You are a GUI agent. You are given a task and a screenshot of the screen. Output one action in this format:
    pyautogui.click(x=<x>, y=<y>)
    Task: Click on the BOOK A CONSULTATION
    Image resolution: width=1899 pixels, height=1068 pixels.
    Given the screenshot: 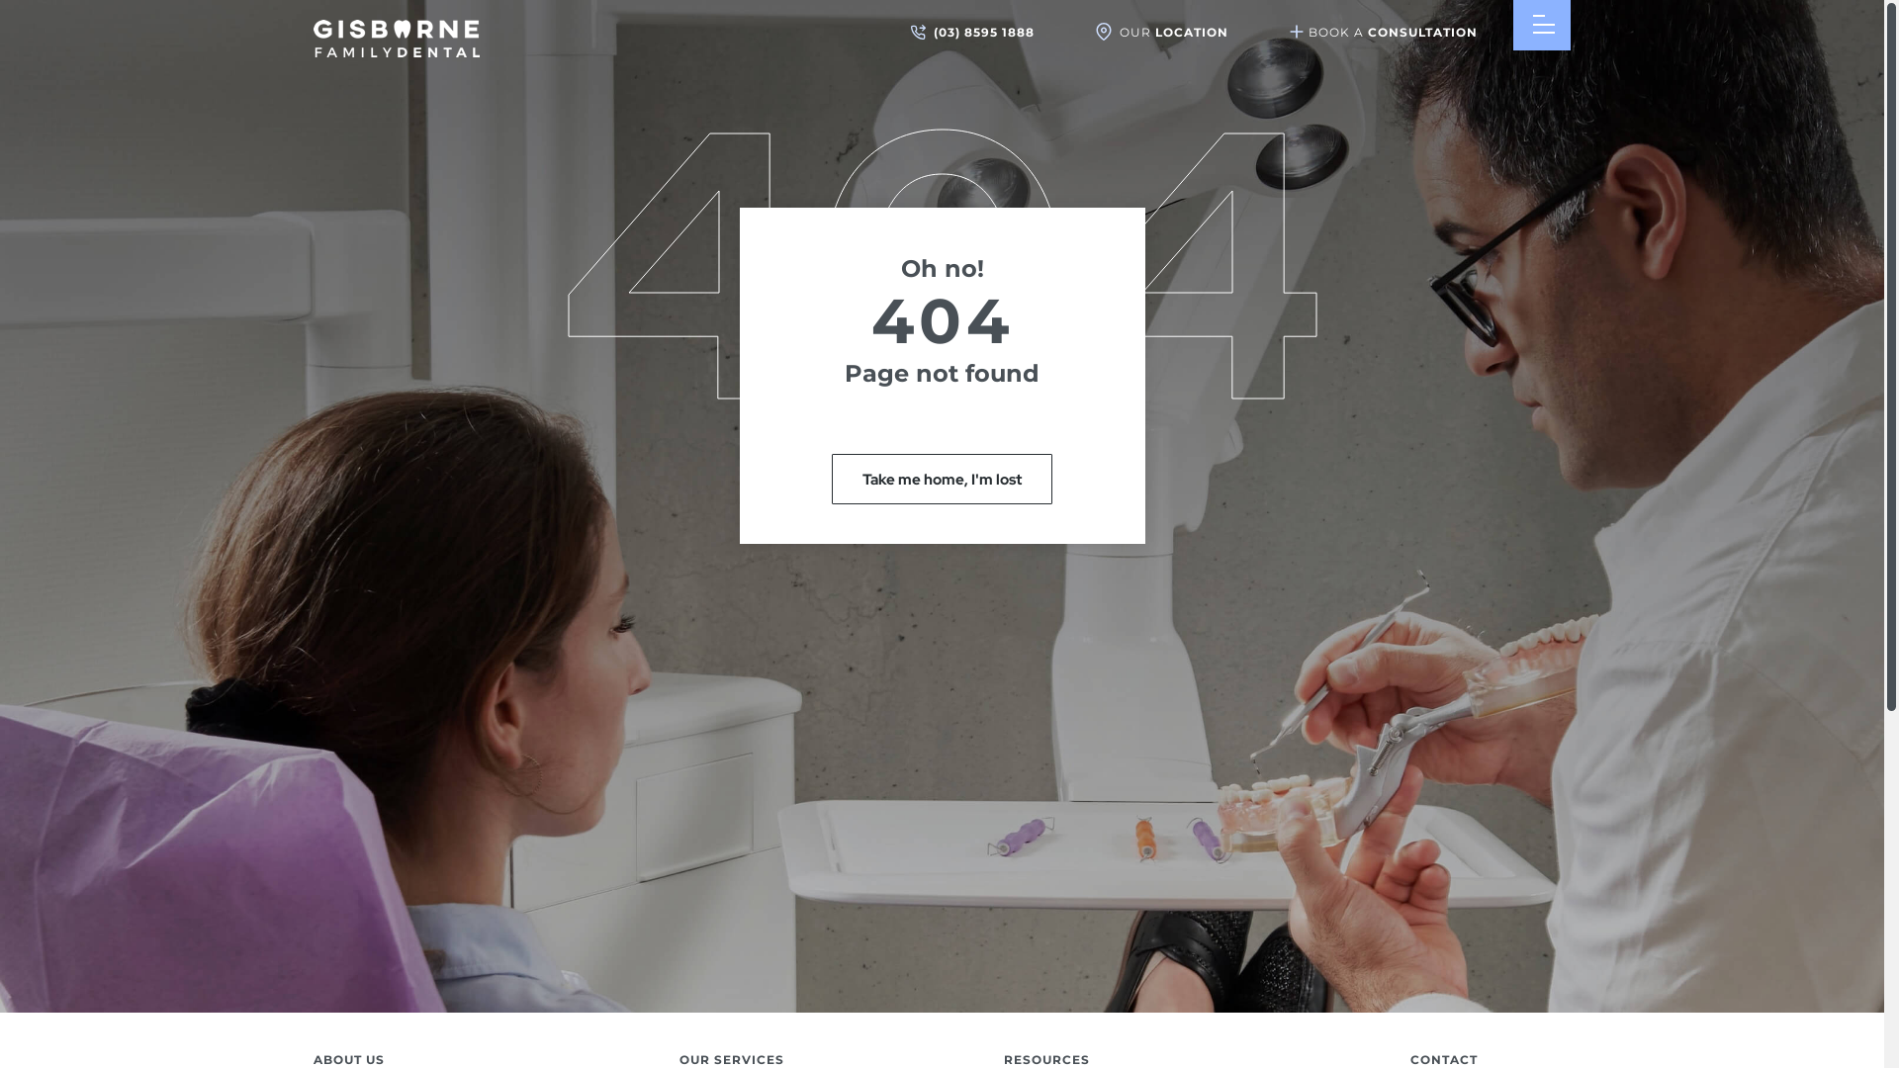 What is the action you would take?
    pyautogui.click(x=1384, y=21)
    